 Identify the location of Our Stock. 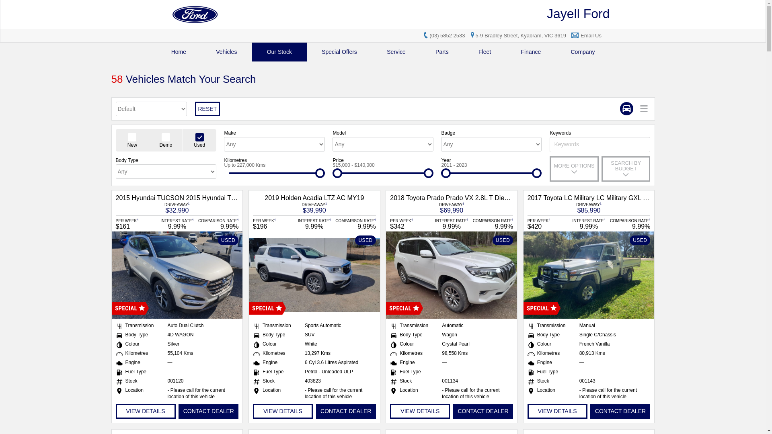
(280, 52).